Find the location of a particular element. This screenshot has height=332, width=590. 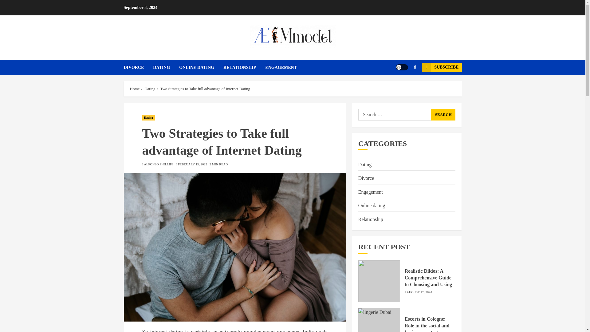

Dating is located at coordinates (150, 89).